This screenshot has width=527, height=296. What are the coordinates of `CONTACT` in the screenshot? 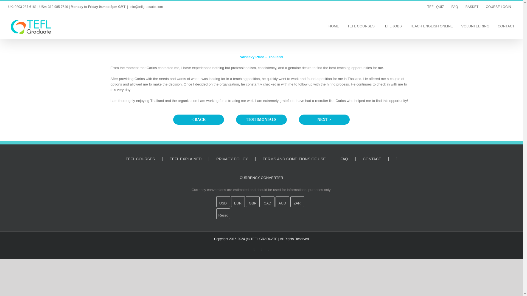 It's located at (379, 159).